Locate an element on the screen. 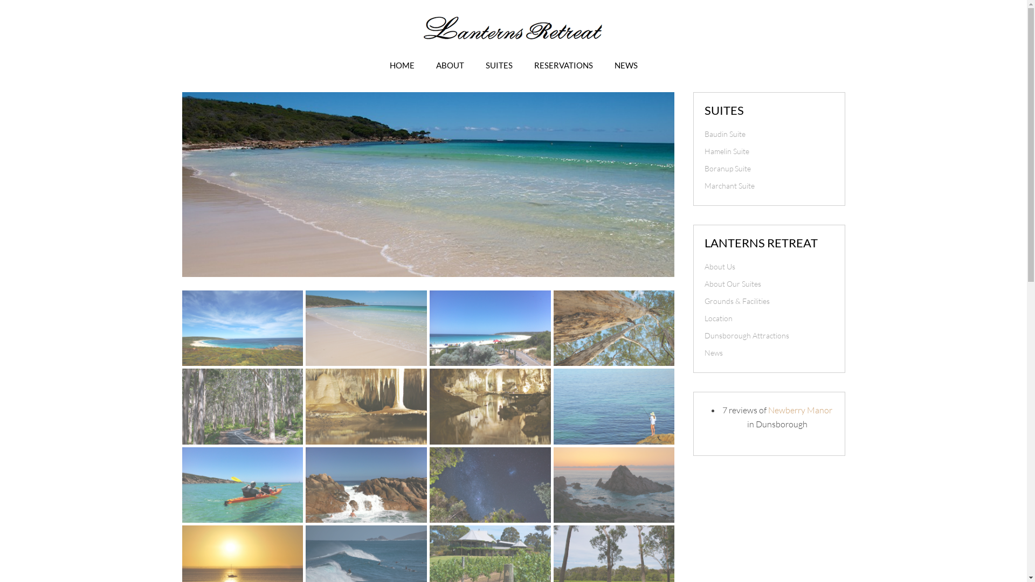 The image size is (1035, 582). Dunsborough is located at coordinates (491, 328).